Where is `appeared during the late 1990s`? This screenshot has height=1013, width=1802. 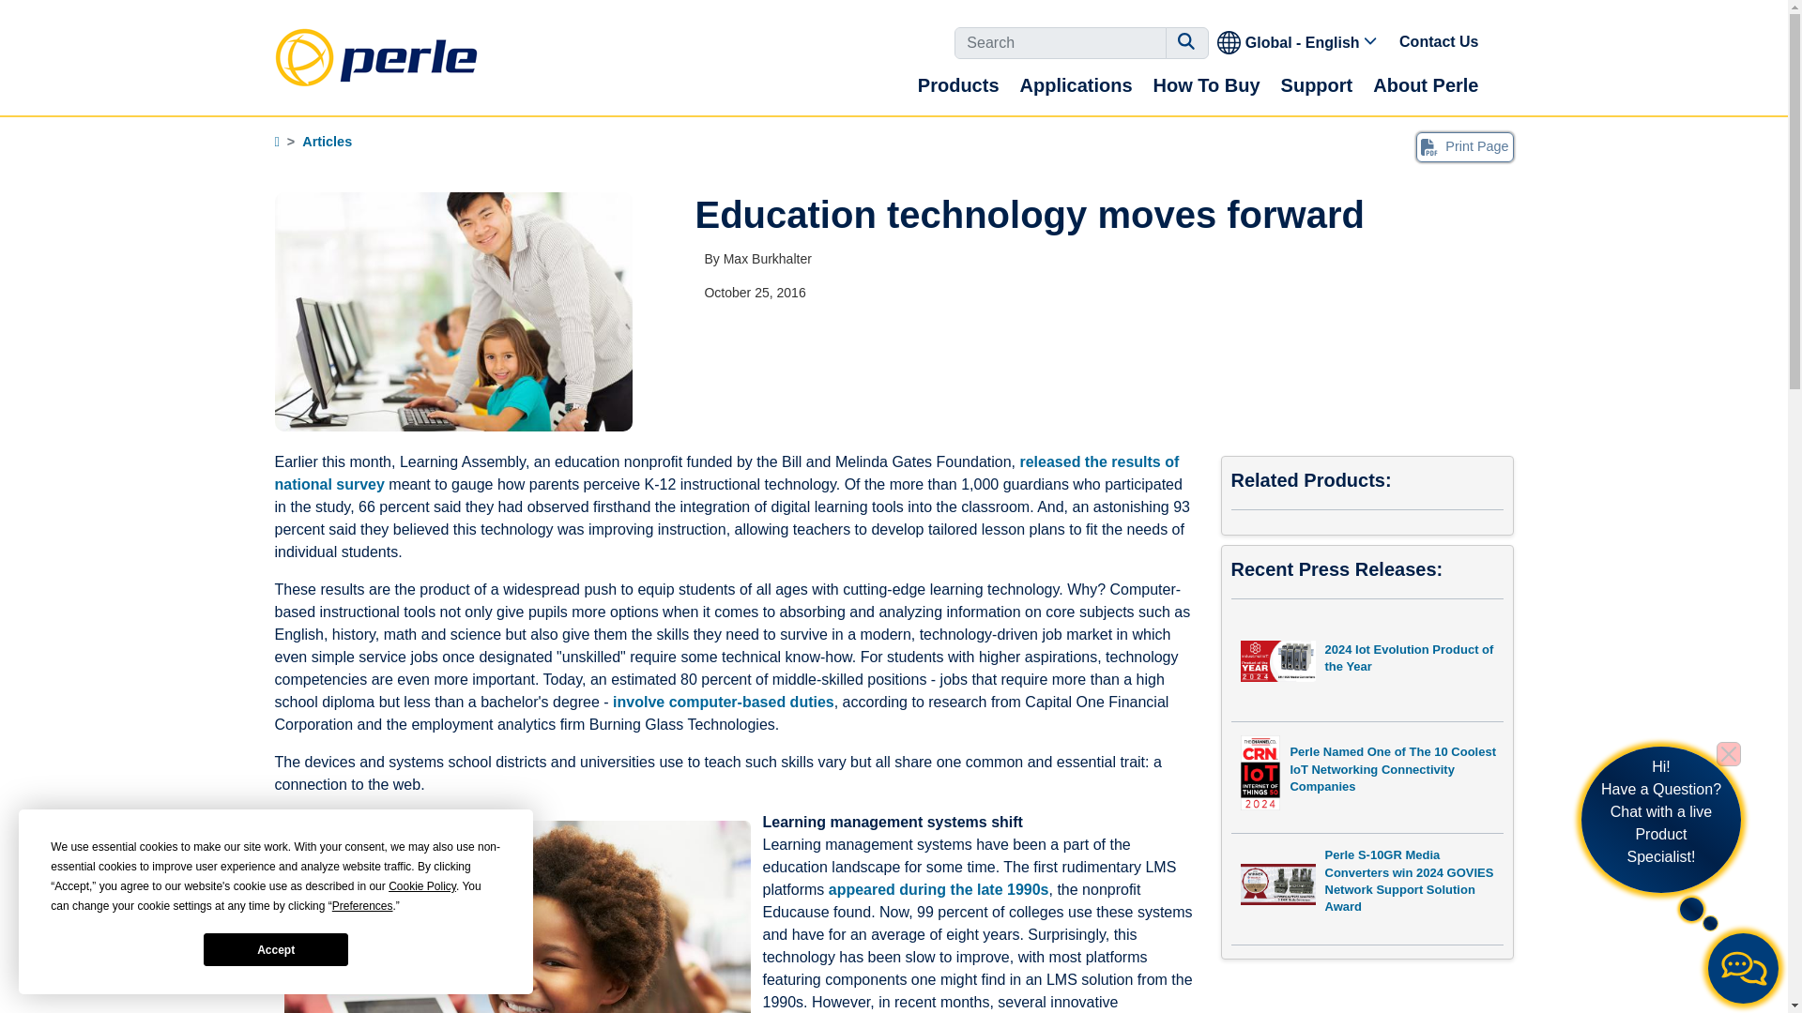 appeared during the late 1990s is located at coordinates (939, 889).